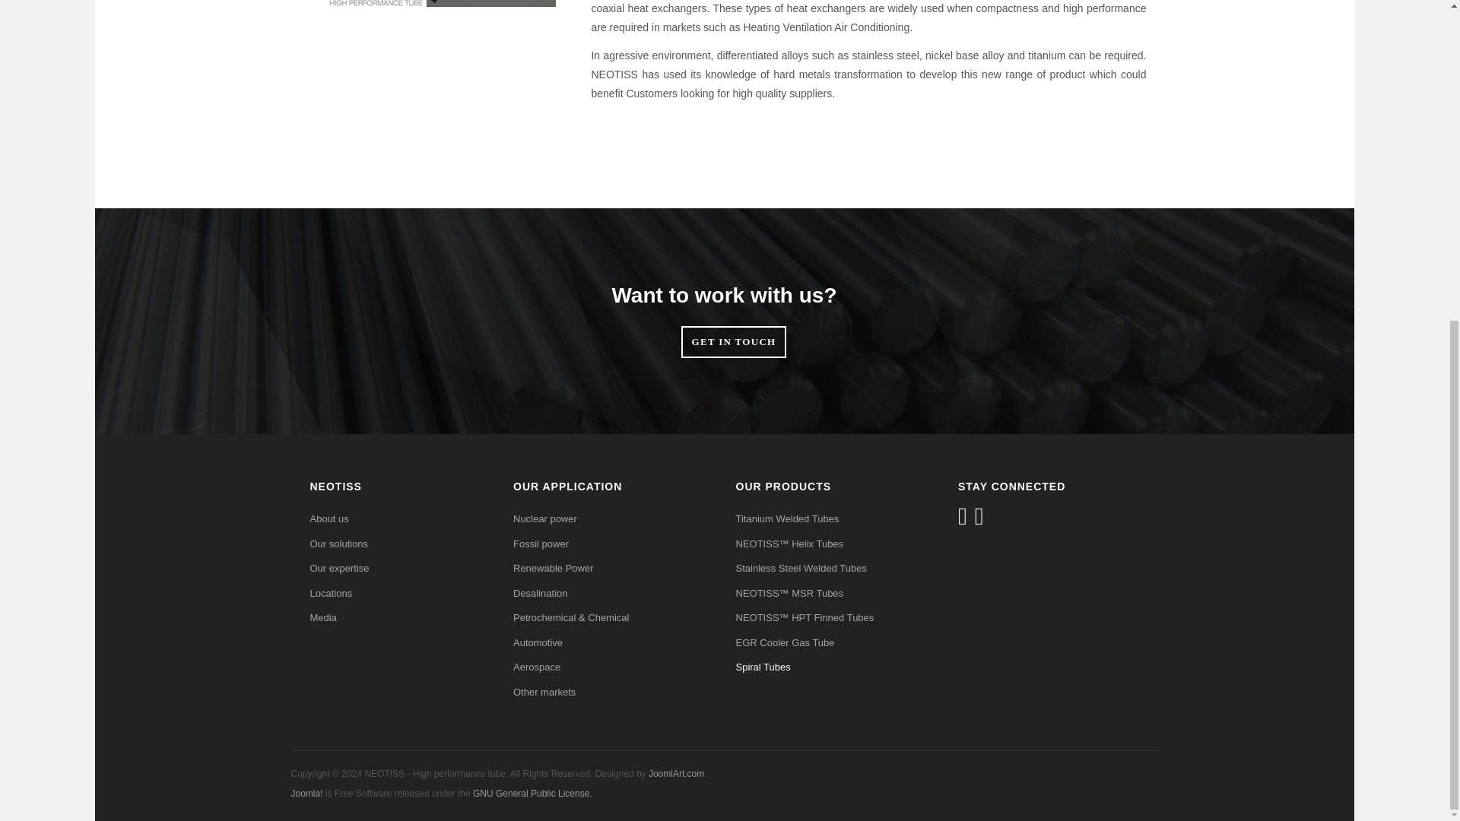 This screenshot has height=821, width=1460. Describe the element at coordinates (734, 341) in the screenshot. I see `Get in Touch` at that location.